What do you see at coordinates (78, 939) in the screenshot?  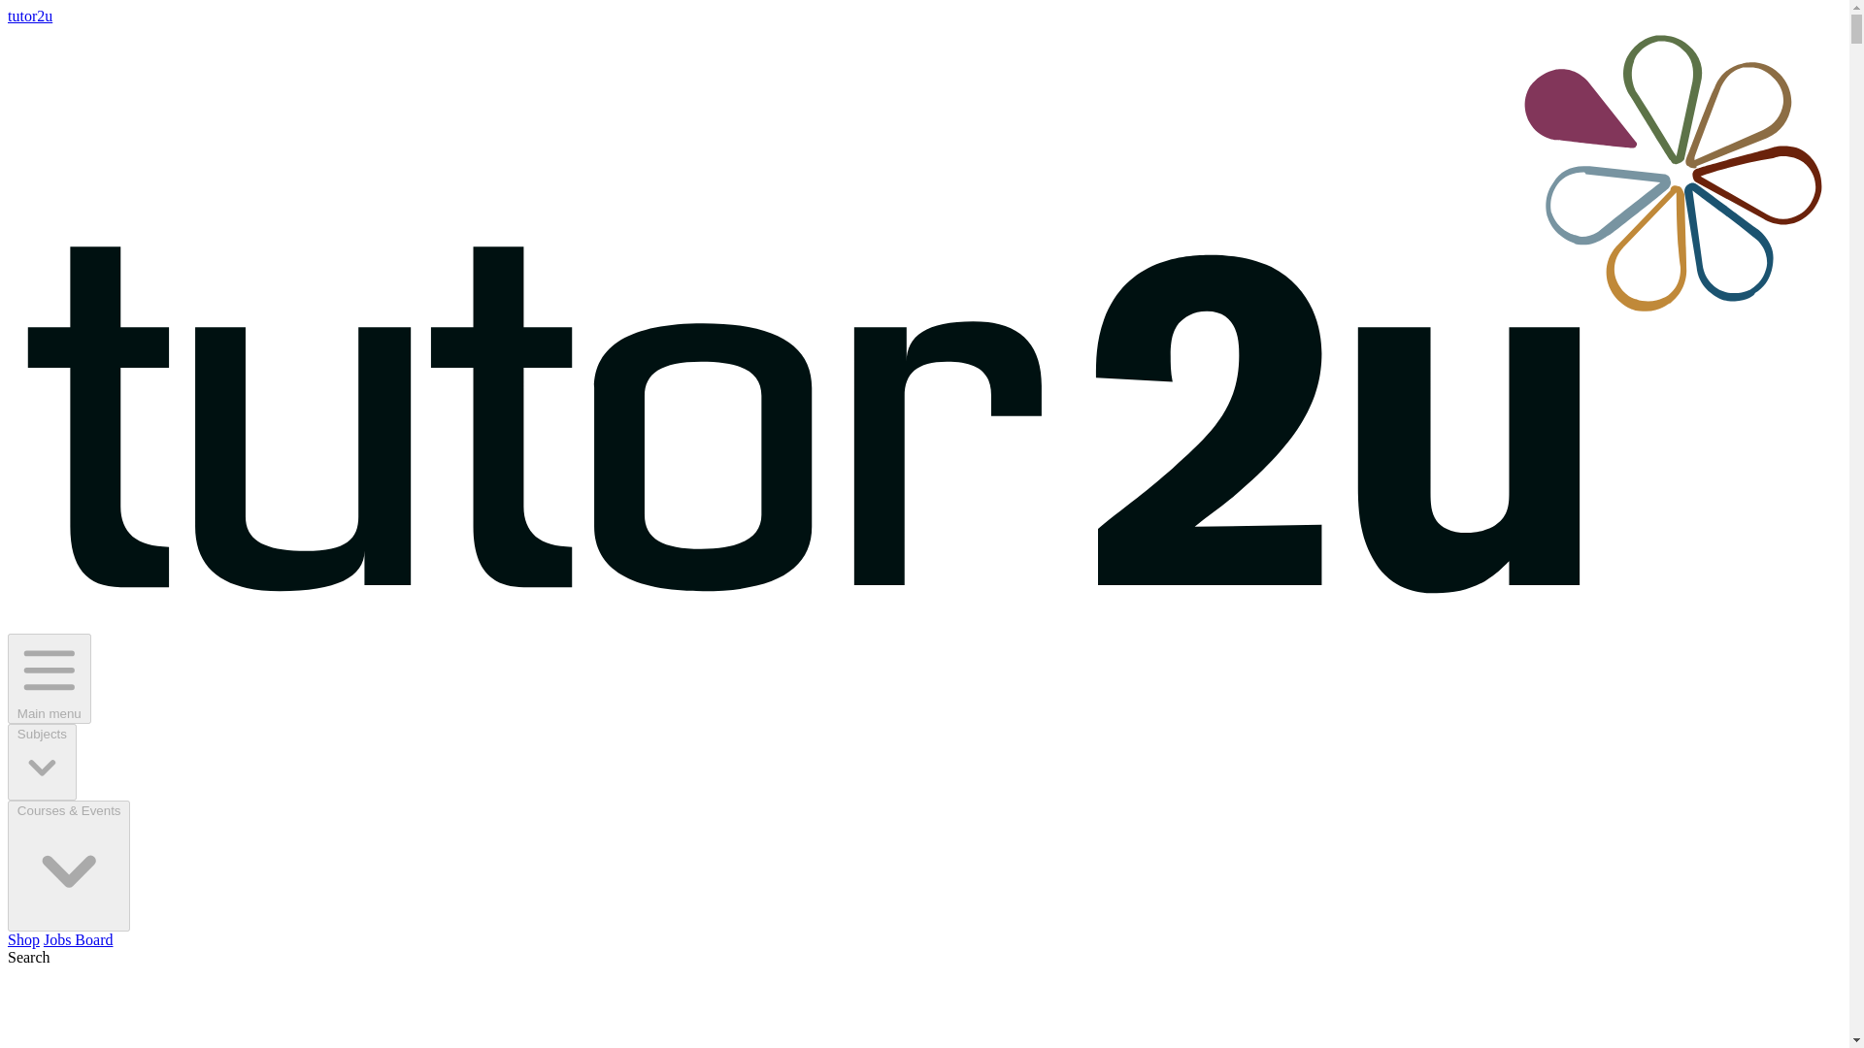 I see `Jobs Board` at bounding box center [78, 939].